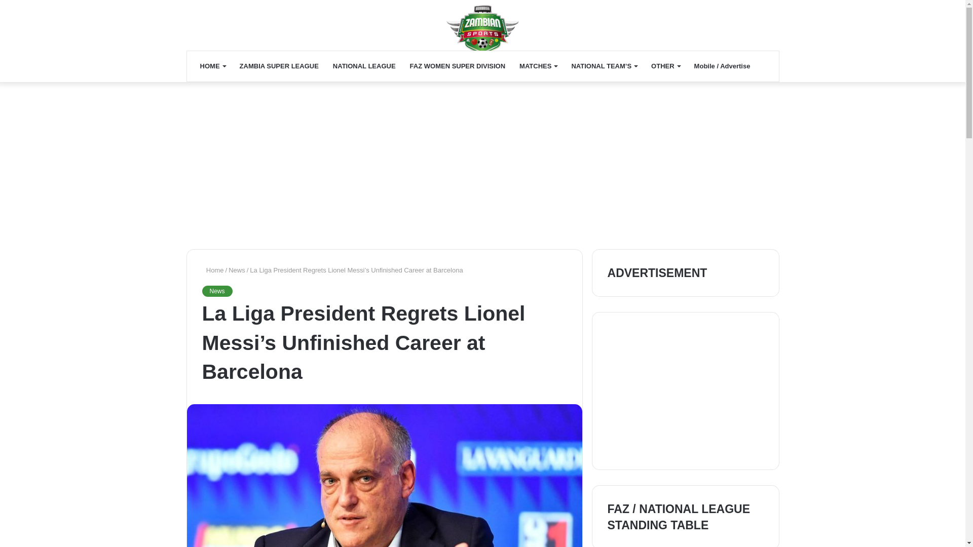 The image size is (973, 547). I want to click on Zambian Sports, so click(482, 30).